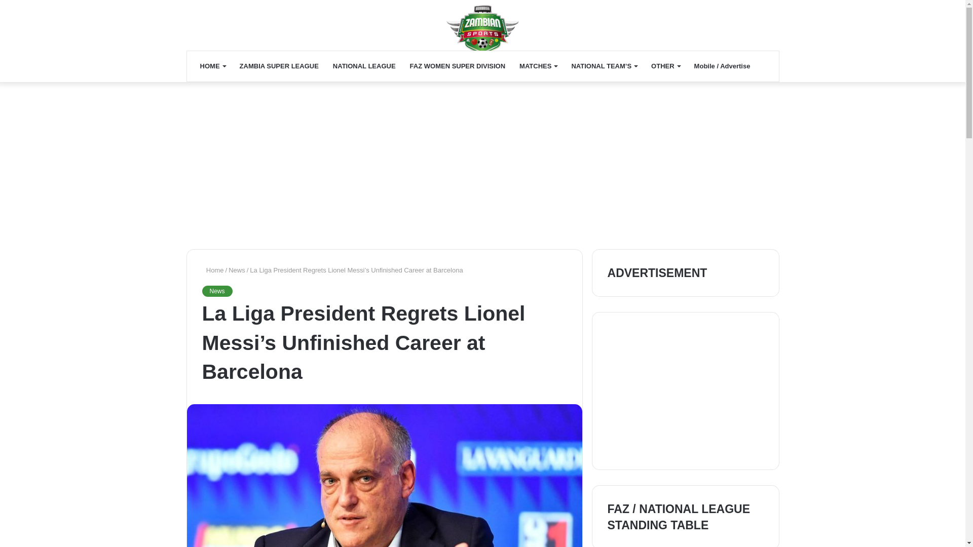 The image size is (973, 547). I want to click on Zambian Sports, so click(482, 30).